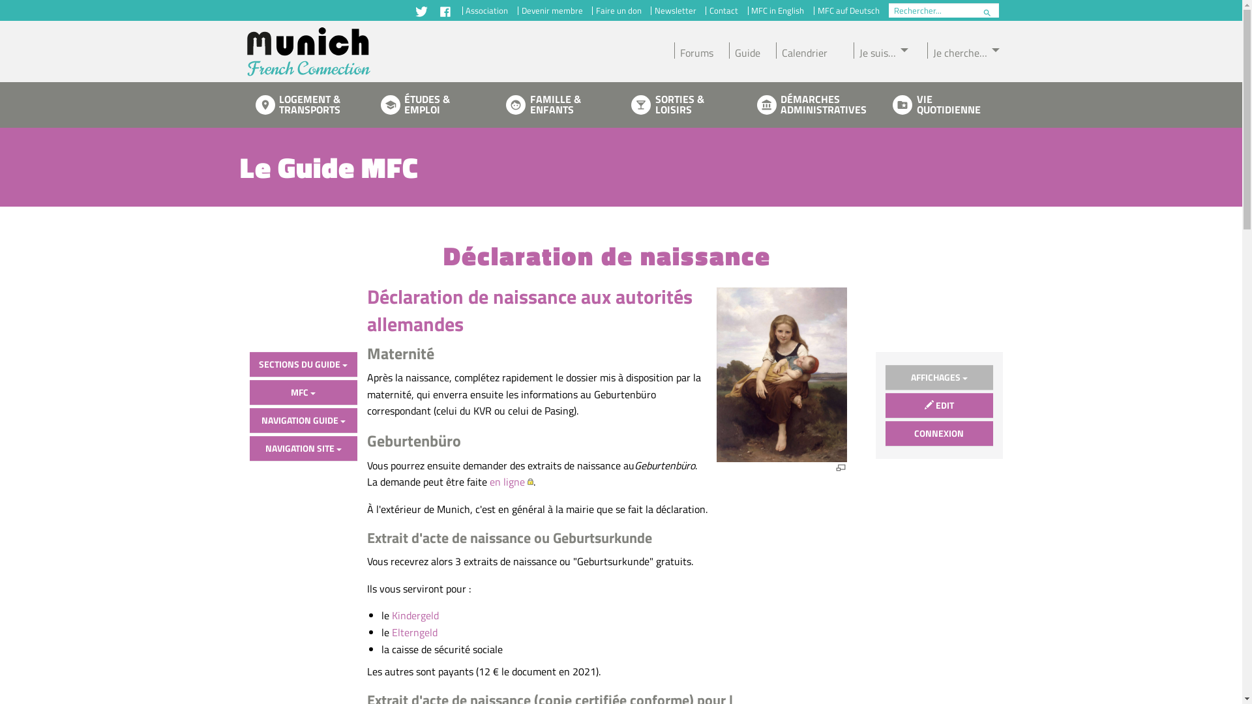 The width and height of the screenshot is (1252, 704). What do you see at coordinates (415, 615) in the screenshot?
I see `Kindergeld` at bounding box center [415, 615].